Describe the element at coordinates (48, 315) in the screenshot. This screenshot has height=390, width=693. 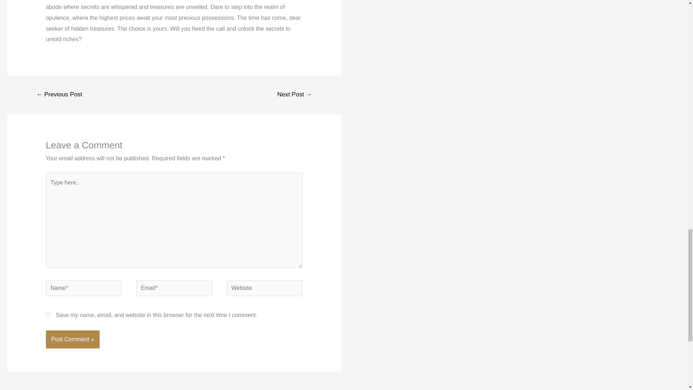
I see `yes` at that location.